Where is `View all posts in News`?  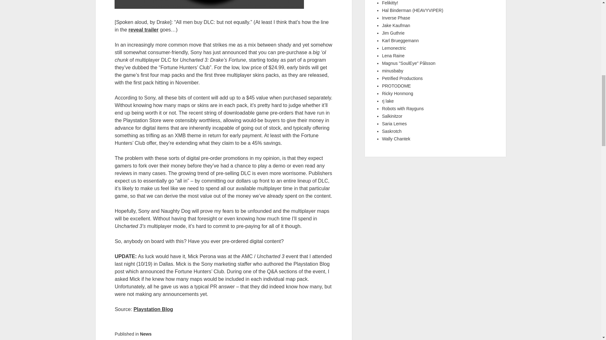
View all posts in News is located at coordinates (146, 334).